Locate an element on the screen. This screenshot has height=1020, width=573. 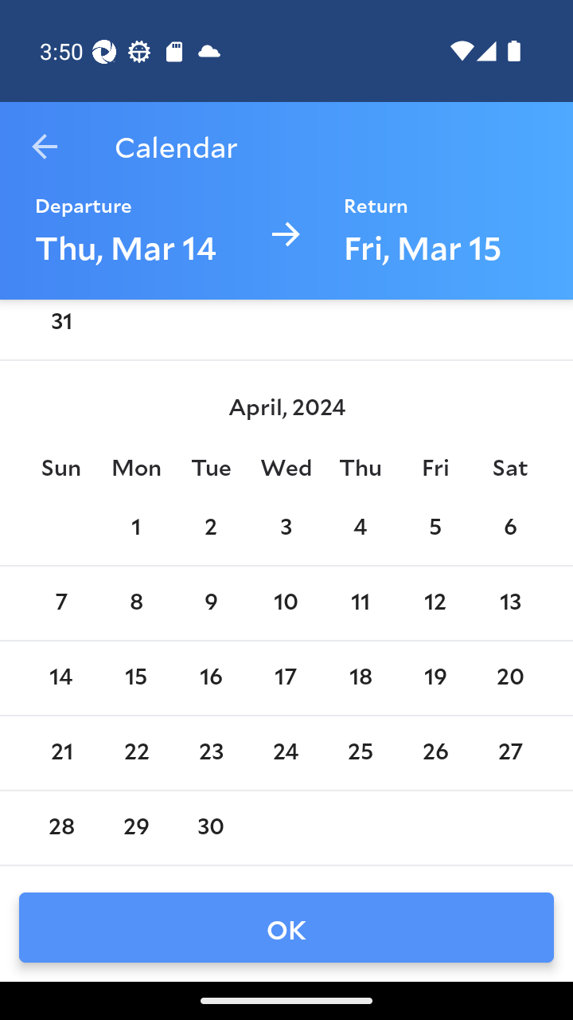
14 is located at coordinates (60, 677).